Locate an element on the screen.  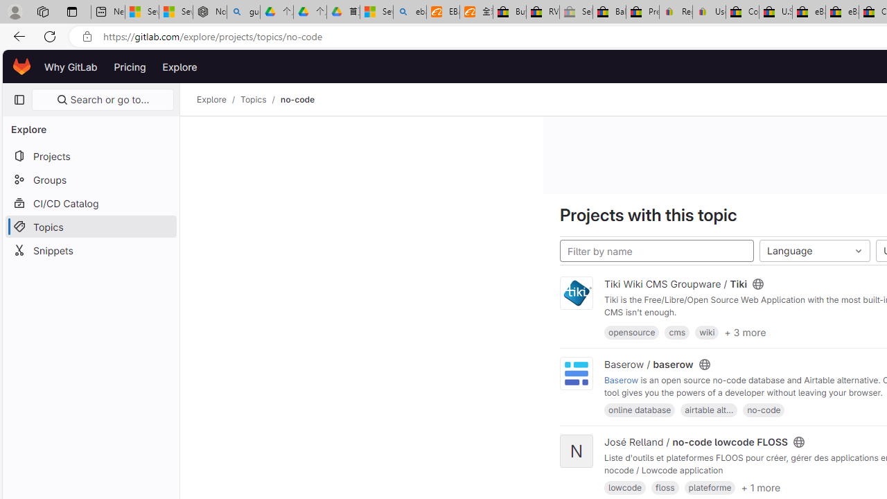
N is located at coordinates (577, 452).